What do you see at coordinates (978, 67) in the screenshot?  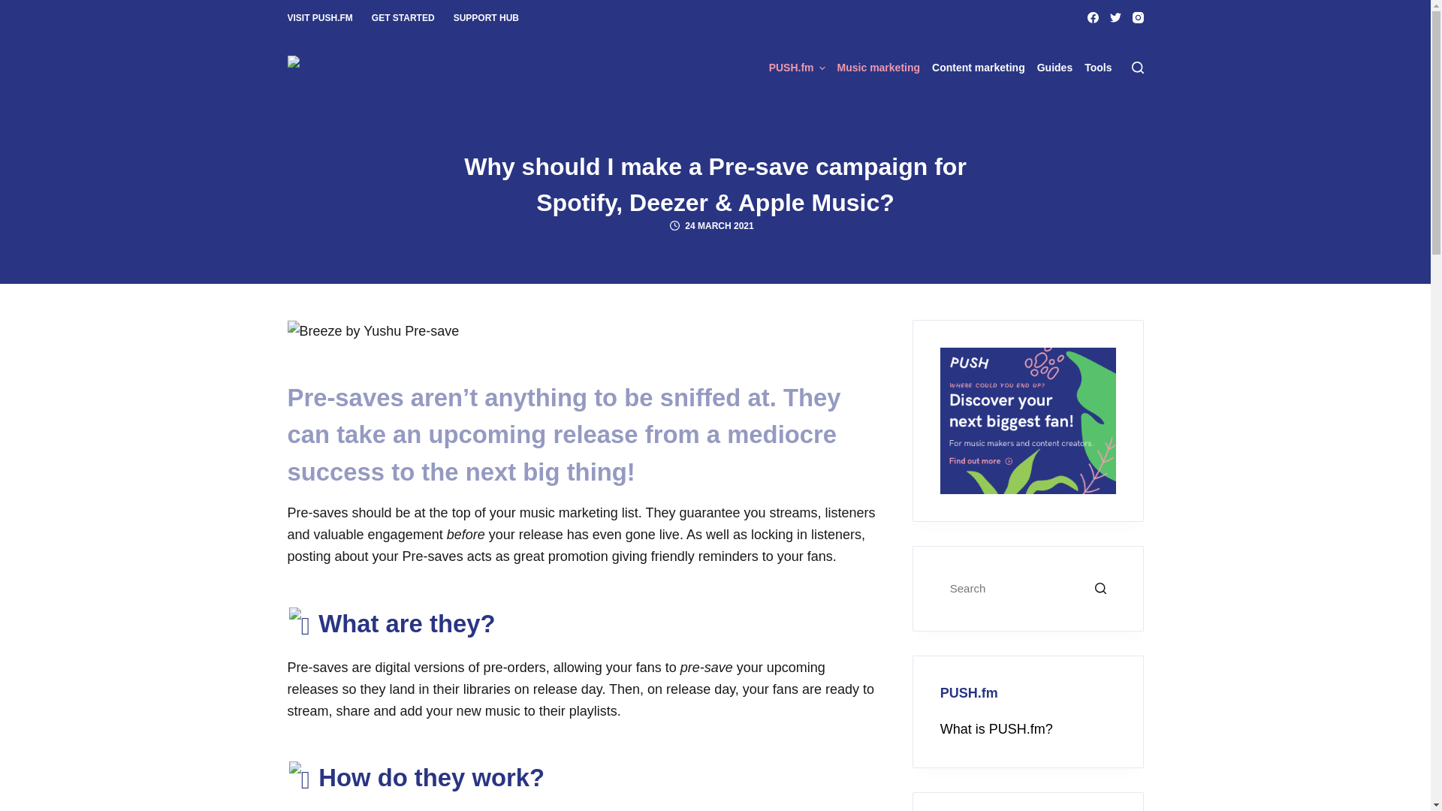 I see `Content marketing` at bounding box center [978, 67].